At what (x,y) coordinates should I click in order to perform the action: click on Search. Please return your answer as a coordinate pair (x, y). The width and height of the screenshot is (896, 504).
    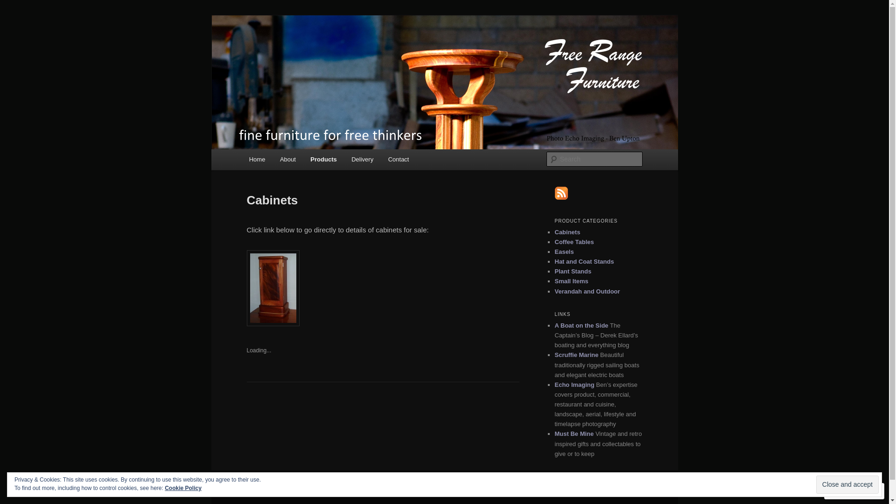
    Looking at the image, I should click on (15, 6).